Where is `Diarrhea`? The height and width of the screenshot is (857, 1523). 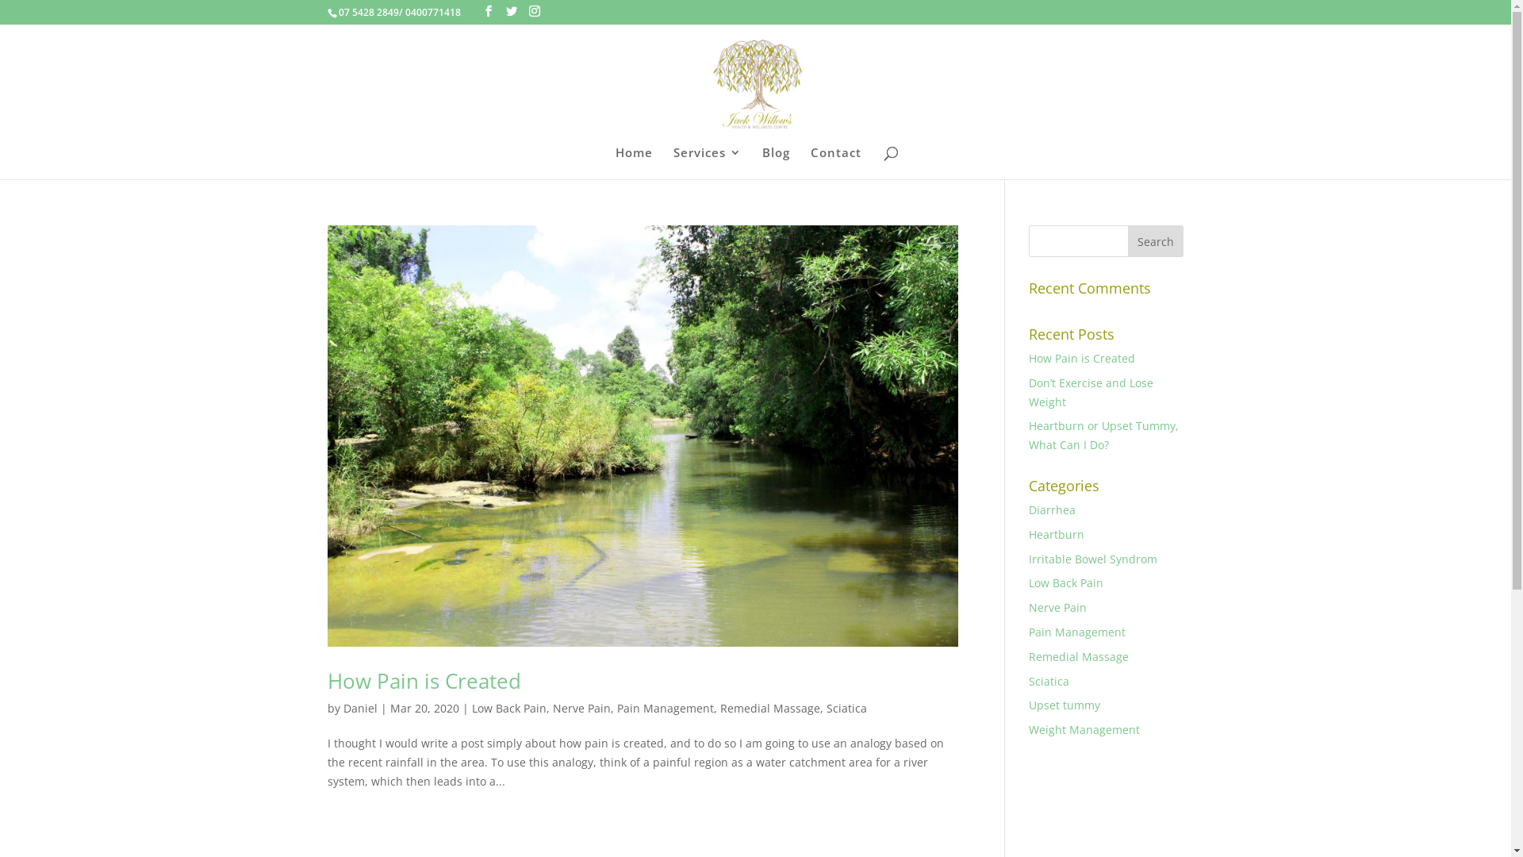
Diarrhea is located at coordinates (1052, 509).